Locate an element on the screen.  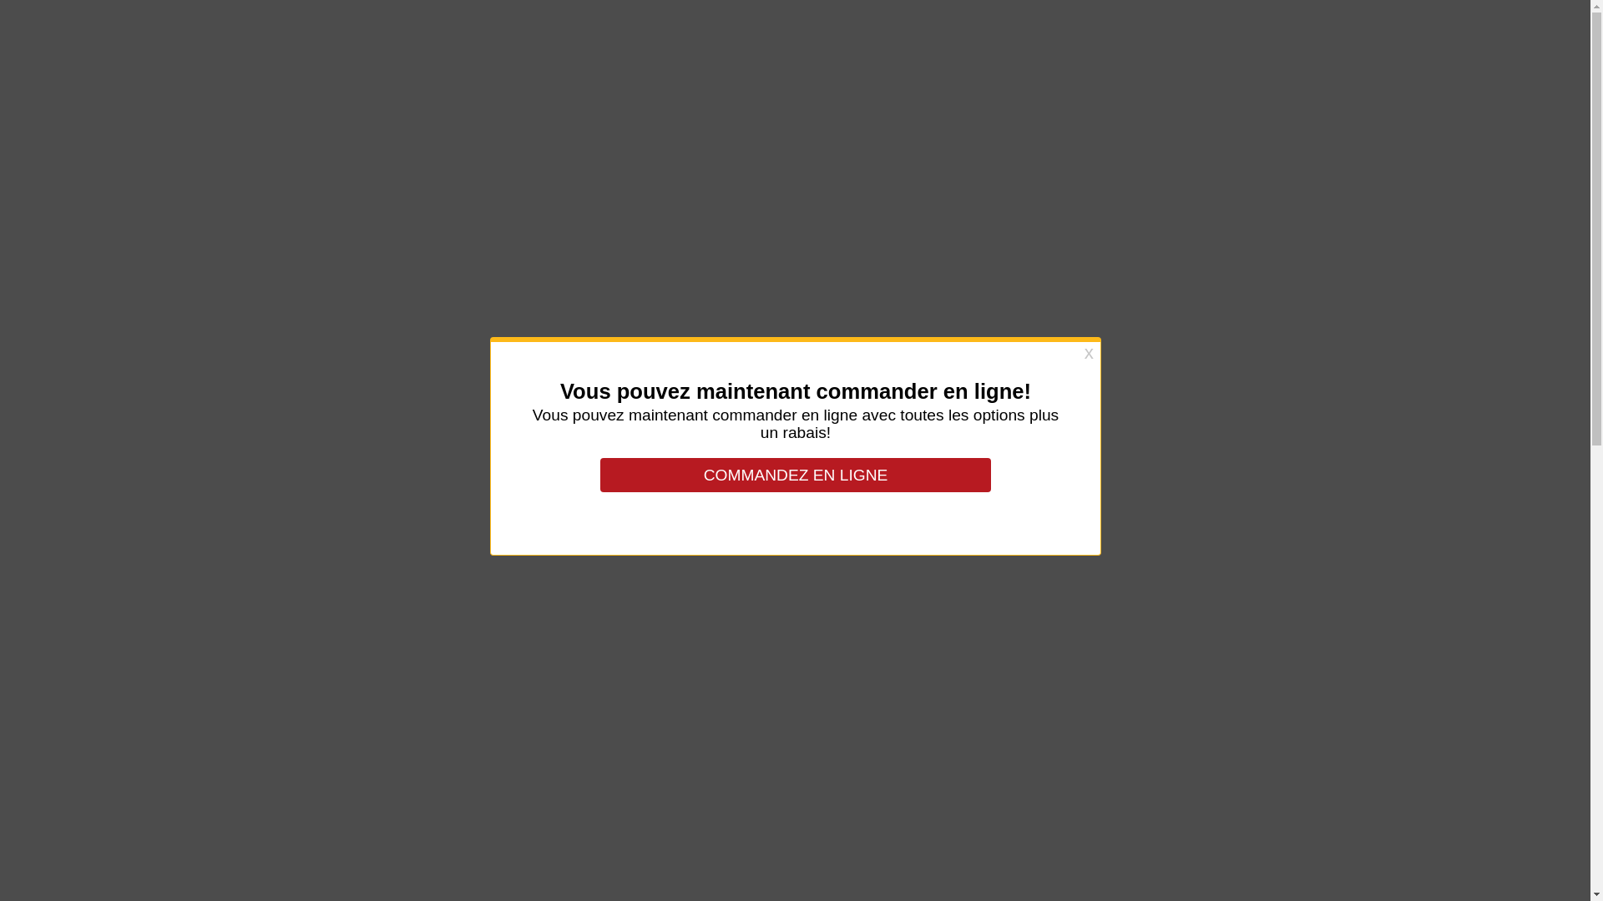
HOME is located at coordinates (1291, 60).